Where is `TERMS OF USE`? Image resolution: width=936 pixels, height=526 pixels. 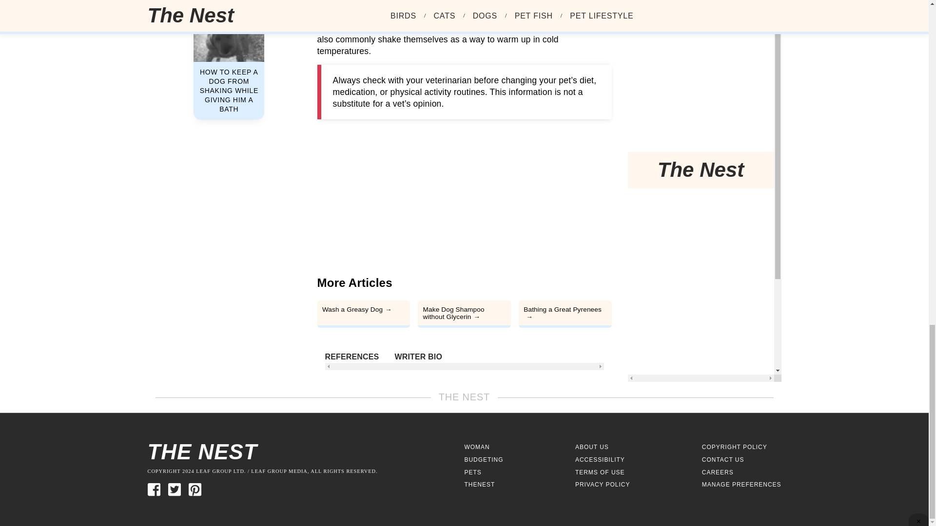 TERMS OF USE is located at coordinates (600, 472).